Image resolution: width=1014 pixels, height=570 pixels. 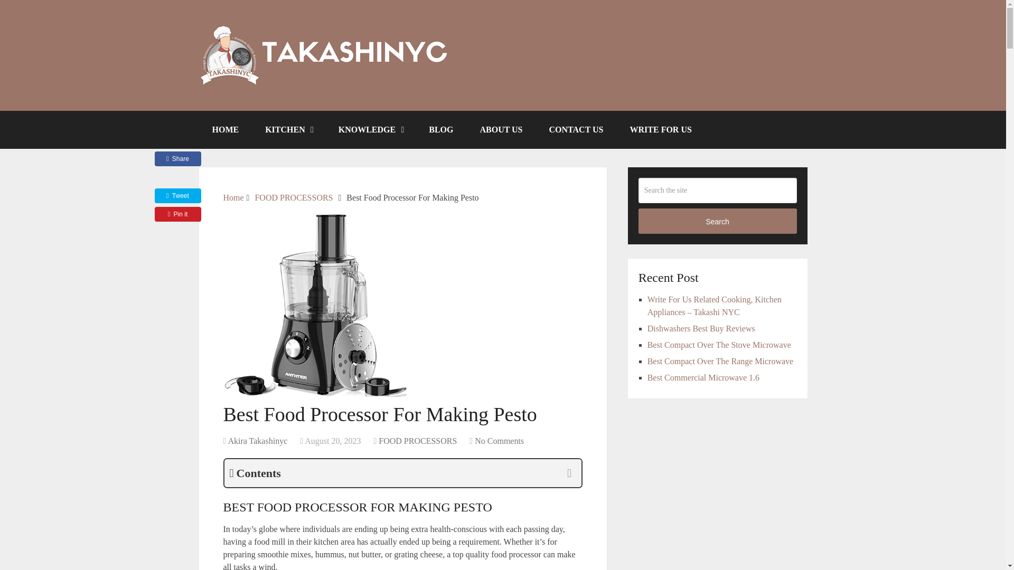 What do you see at coordinates (257, 441) in the screenshot?
I see `Akira Takashinyc` at bounding box center [257, 441].